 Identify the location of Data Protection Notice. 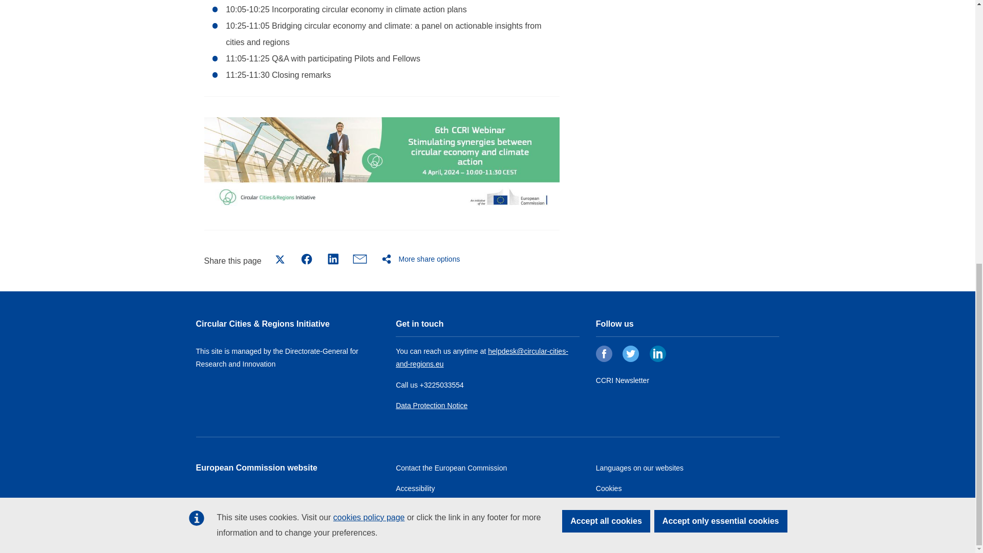
(432, 406).